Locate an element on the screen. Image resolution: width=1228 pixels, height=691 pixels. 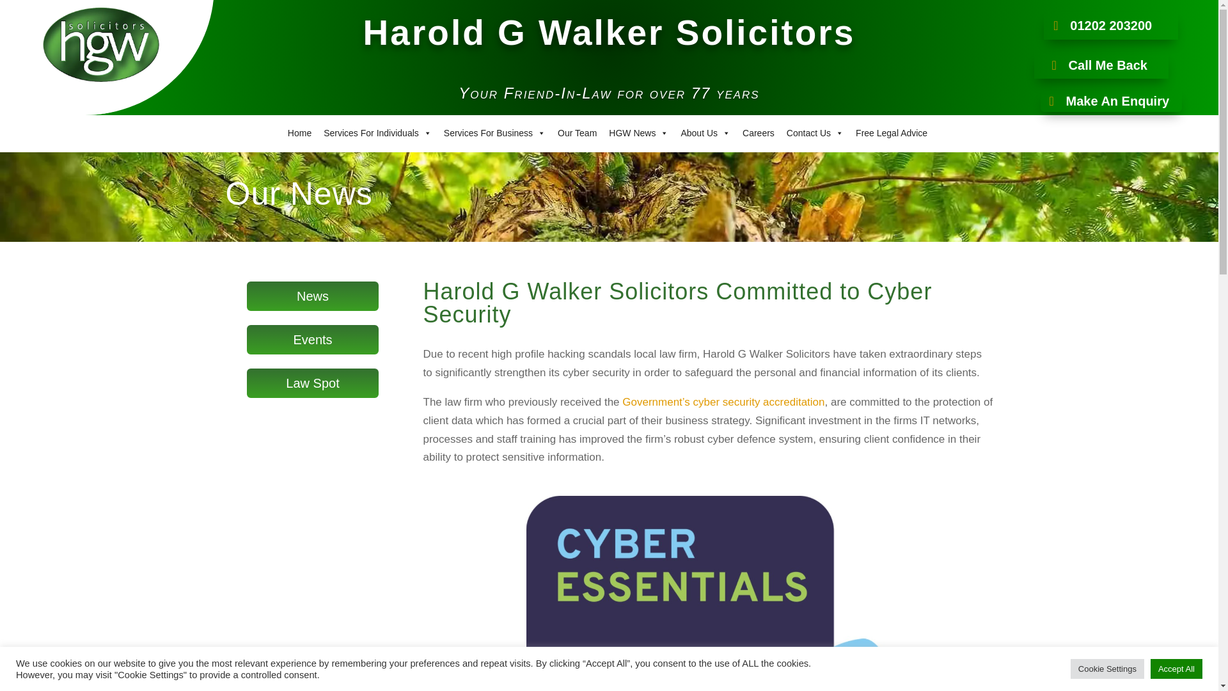
Harold G Walker is located at coordinates (100, 45).